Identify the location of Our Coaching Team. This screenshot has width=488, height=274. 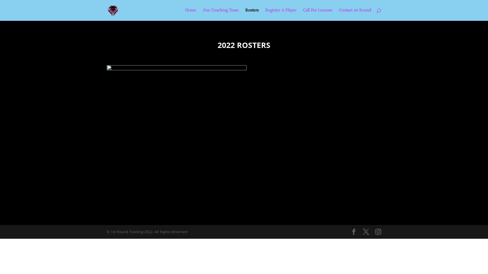
(221, 15).